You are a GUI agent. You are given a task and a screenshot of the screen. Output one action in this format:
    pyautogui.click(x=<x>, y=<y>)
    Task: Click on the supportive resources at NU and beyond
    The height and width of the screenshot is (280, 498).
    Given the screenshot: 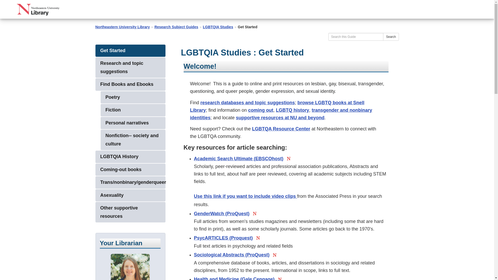 What is the action you would take?
    pyautogui.click(x=280, y=118)
    